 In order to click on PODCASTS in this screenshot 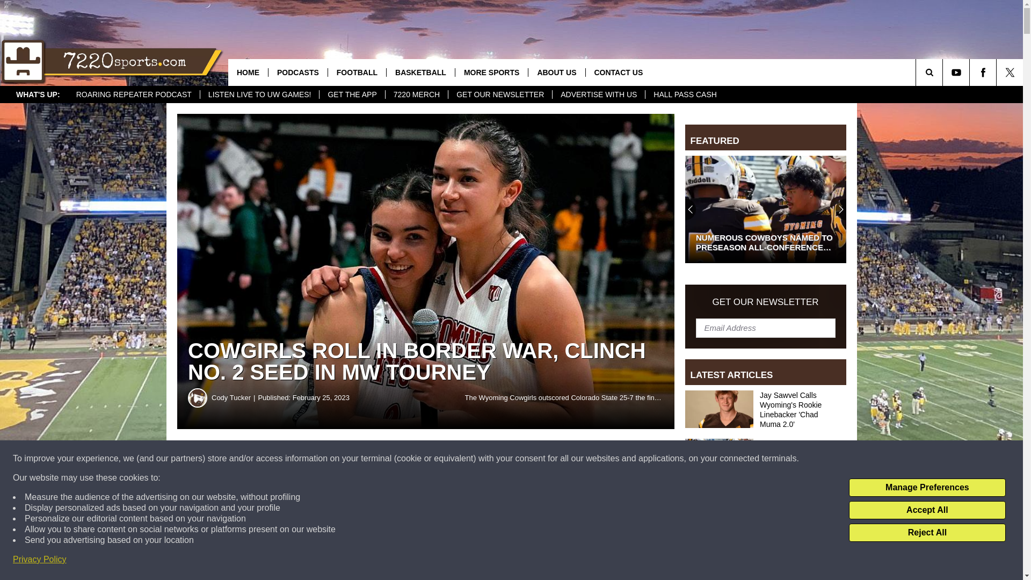, I will do `click(297, 72)`.